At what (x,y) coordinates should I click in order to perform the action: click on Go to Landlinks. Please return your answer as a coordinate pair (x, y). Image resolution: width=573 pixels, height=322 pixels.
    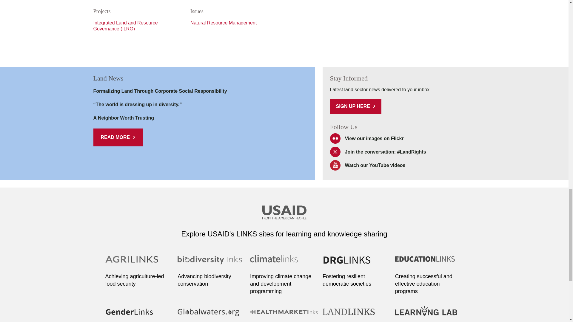
    Looking at the image, I should click on (356, 315).